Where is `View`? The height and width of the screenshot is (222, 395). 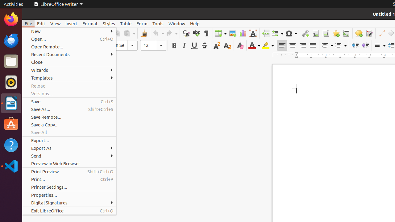
View is located at coordinates (56, 23).